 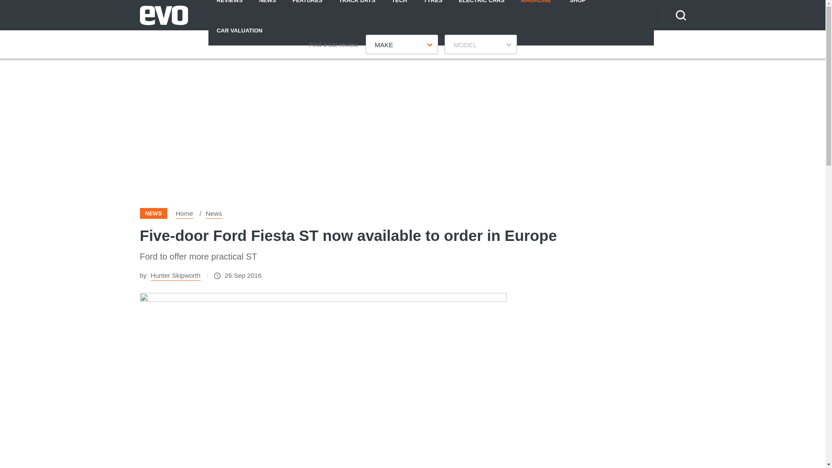 What do you see at coordinates (357, 7) in the screenshot?
I see `TRACK DAYS` at bounding box center [357, 7].